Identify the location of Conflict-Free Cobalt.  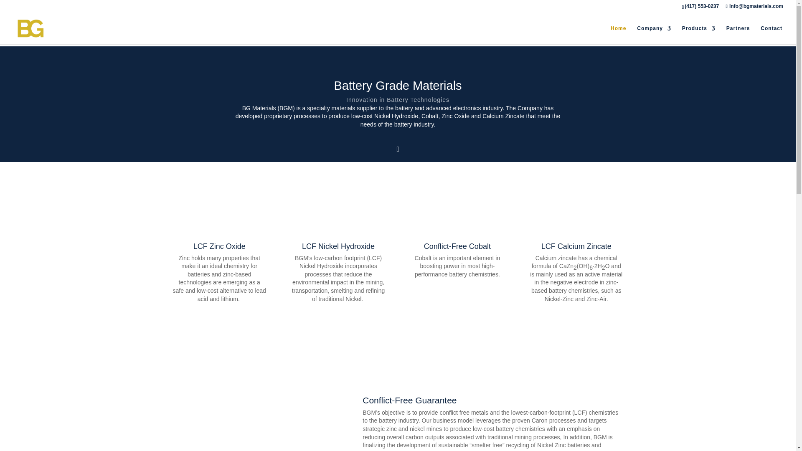
(457, 246).